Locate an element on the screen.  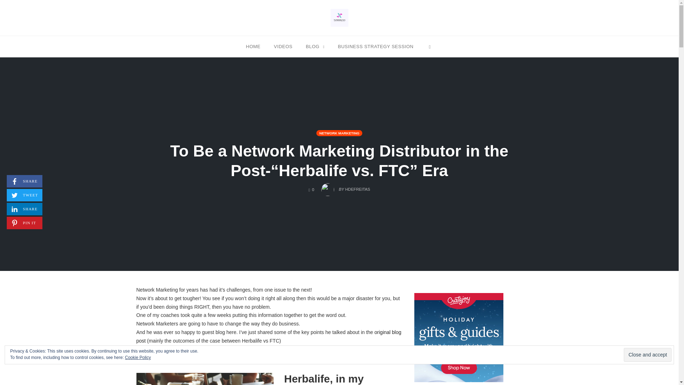
BLOG is located at coordinates (315, 46).